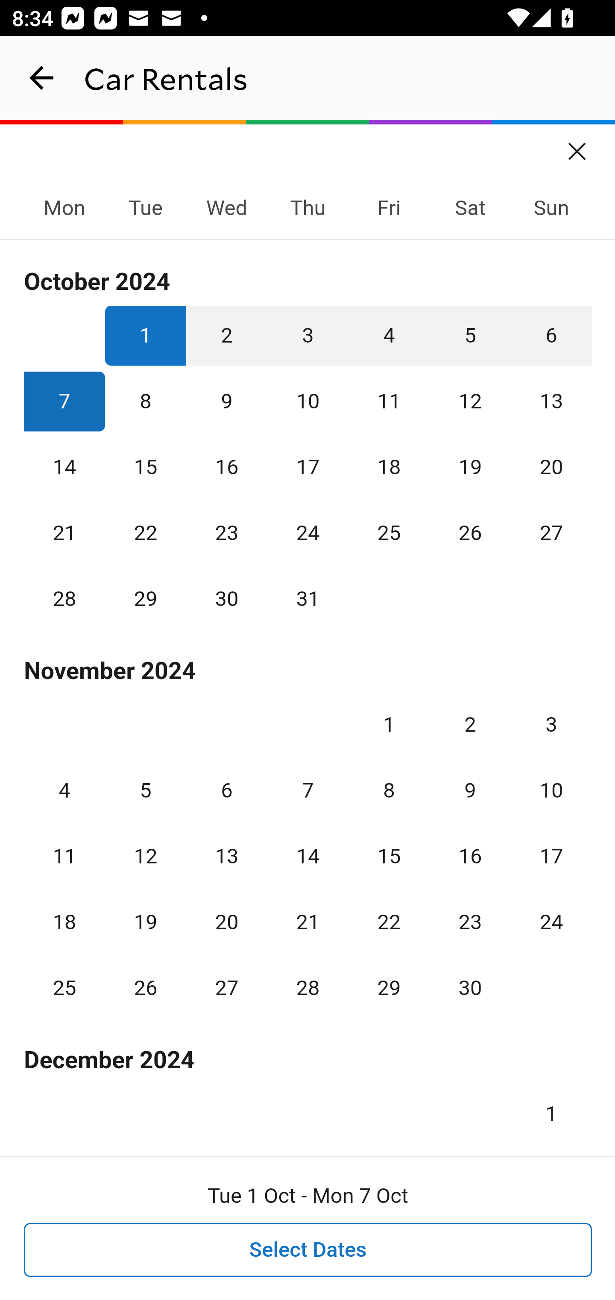  What do you see at coordinates (145, 533) in the screenshot?
I see `22 October 2024` at bounding box center [145, 533].